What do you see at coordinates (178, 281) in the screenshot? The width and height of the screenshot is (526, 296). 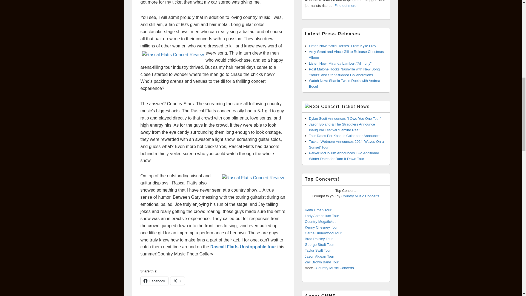 I see `Click to share on X` at bounding box center [178, 281].